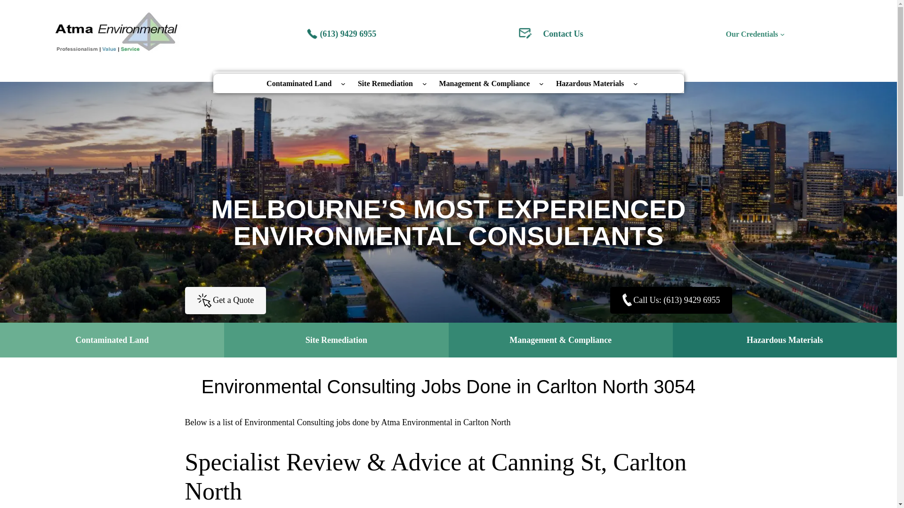 This screenshot has height=508, width=904. What do you see at coordinates (752, 34) in the screenshot?
I see `Our Credentials` at bounding box center [752, 34].